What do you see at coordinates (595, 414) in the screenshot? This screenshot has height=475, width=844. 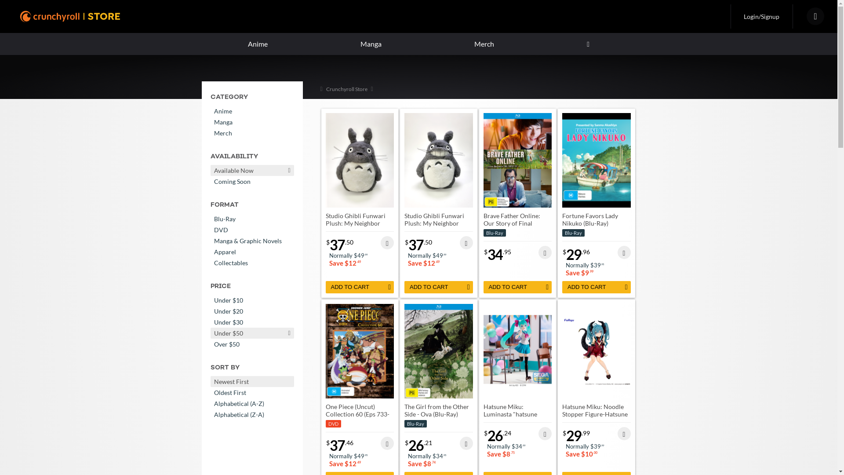 I see `Hatsune Miku: Noodle Stopper Figure-Hatsune Miku V...` at bounding box center [595, 414].